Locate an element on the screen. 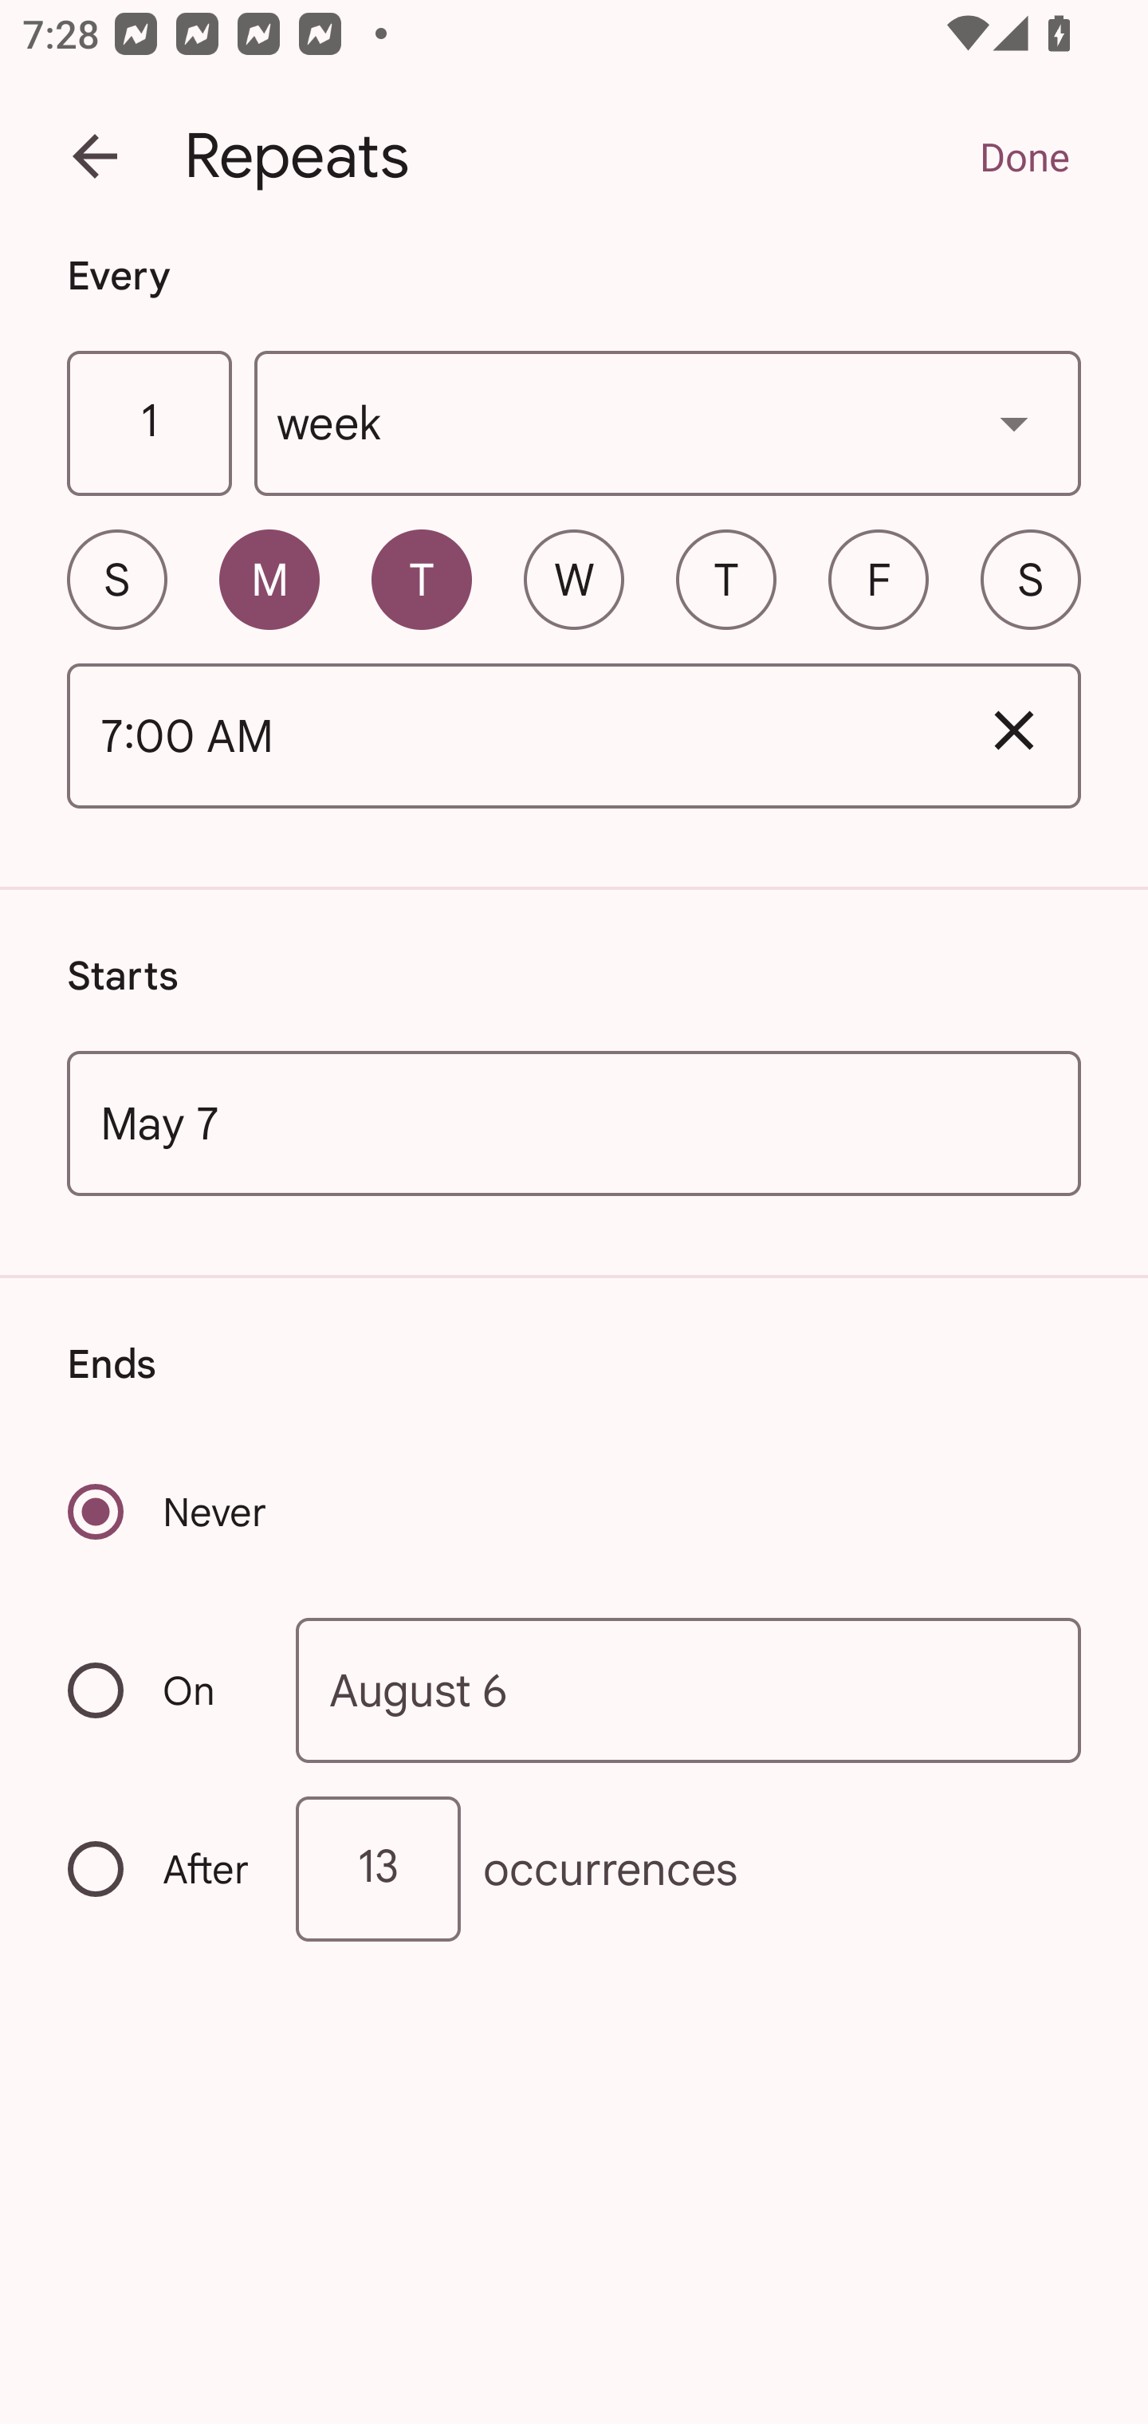  Back is located at coordinates (95, 156).